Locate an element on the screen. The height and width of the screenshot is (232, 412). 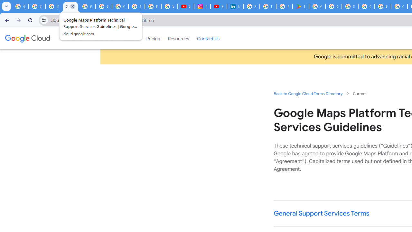
YouTube Culture & Trends - On The Rise: Handcam Videos is located at coordinates (219, 6).